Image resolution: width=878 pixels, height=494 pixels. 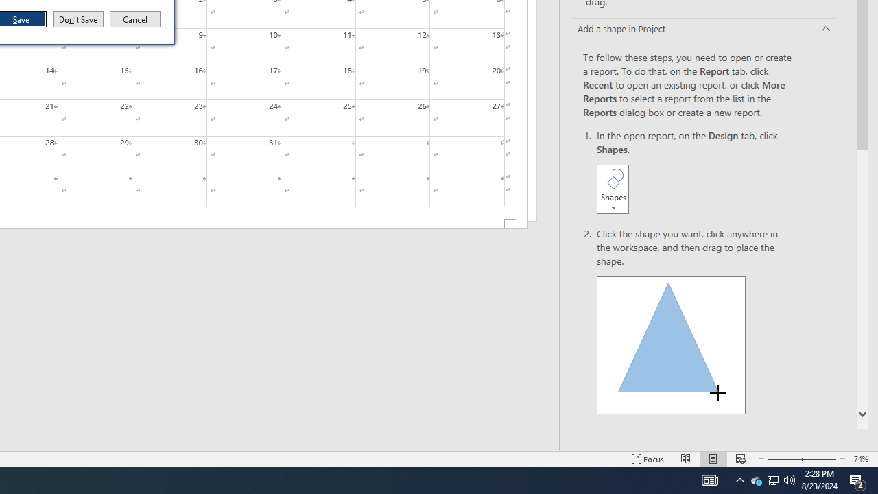 What do you see at coordinates (739, 480) in the screenshot?
I see `Show desktop` at bounding box center [739, 480].